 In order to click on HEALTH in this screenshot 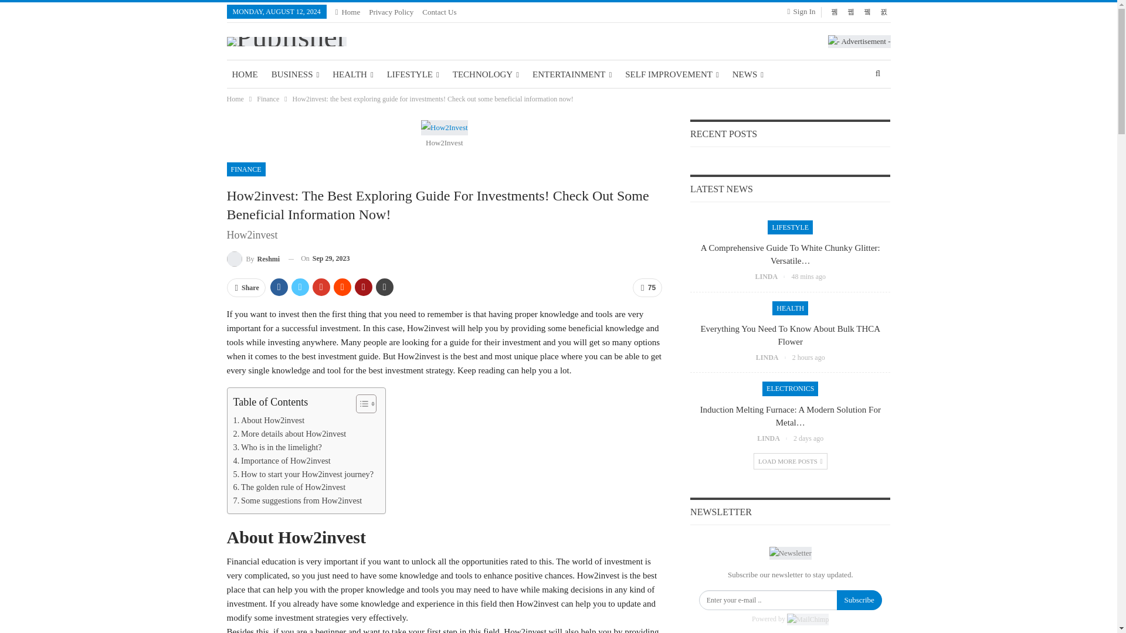, I will do `click(353, 74)`.